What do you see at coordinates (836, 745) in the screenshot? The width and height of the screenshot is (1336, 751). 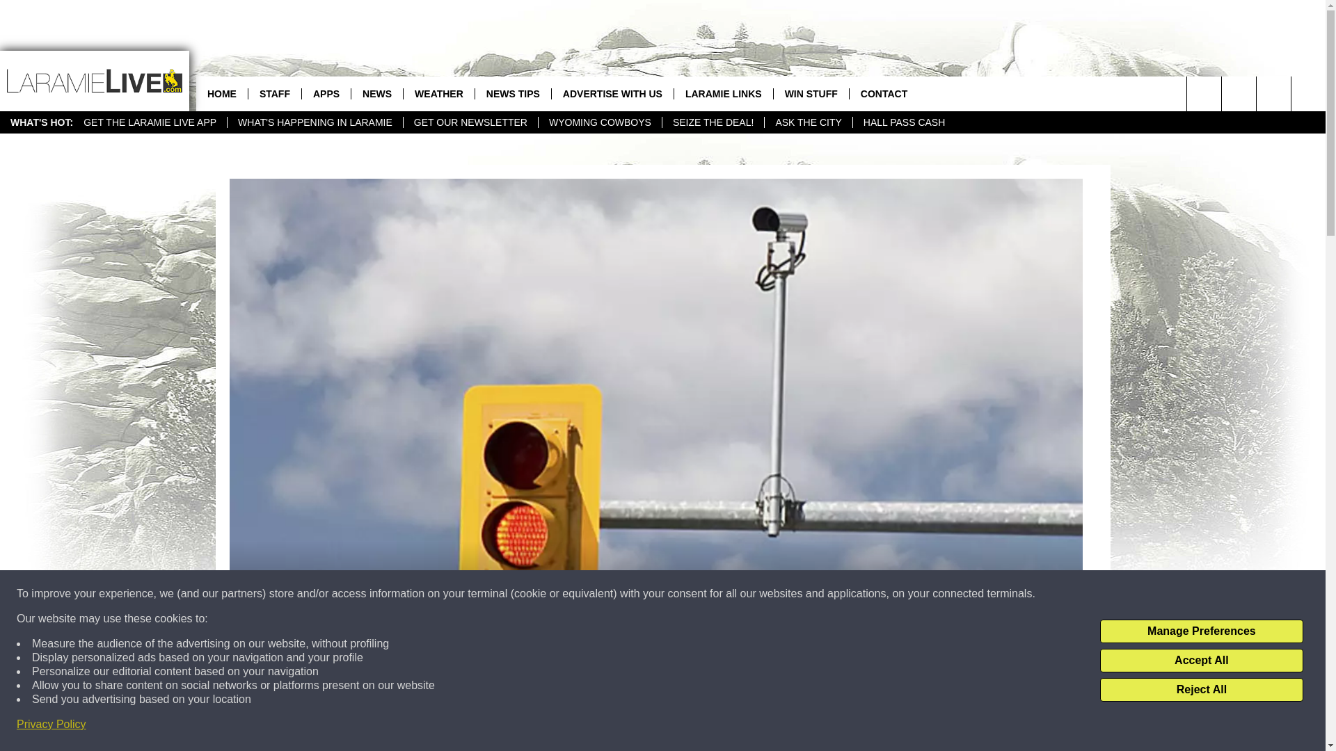 I see `Share on Twitter` at bounding box center [836, 745].